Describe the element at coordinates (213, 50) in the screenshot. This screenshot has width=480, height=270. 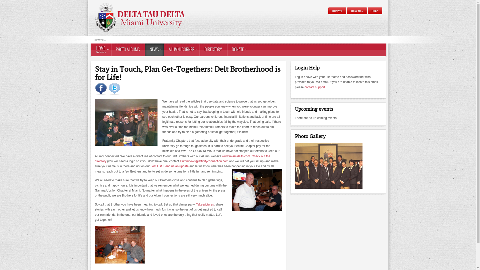
I see `DIRECTORY` at that location.